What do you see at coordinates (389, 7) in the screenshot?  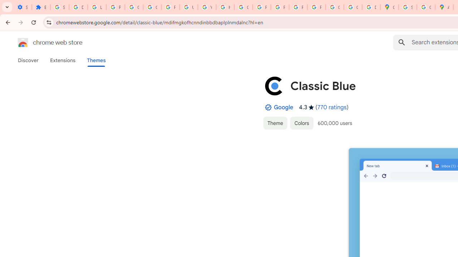 I see `Google Maps` at bounding box center [389, 7].